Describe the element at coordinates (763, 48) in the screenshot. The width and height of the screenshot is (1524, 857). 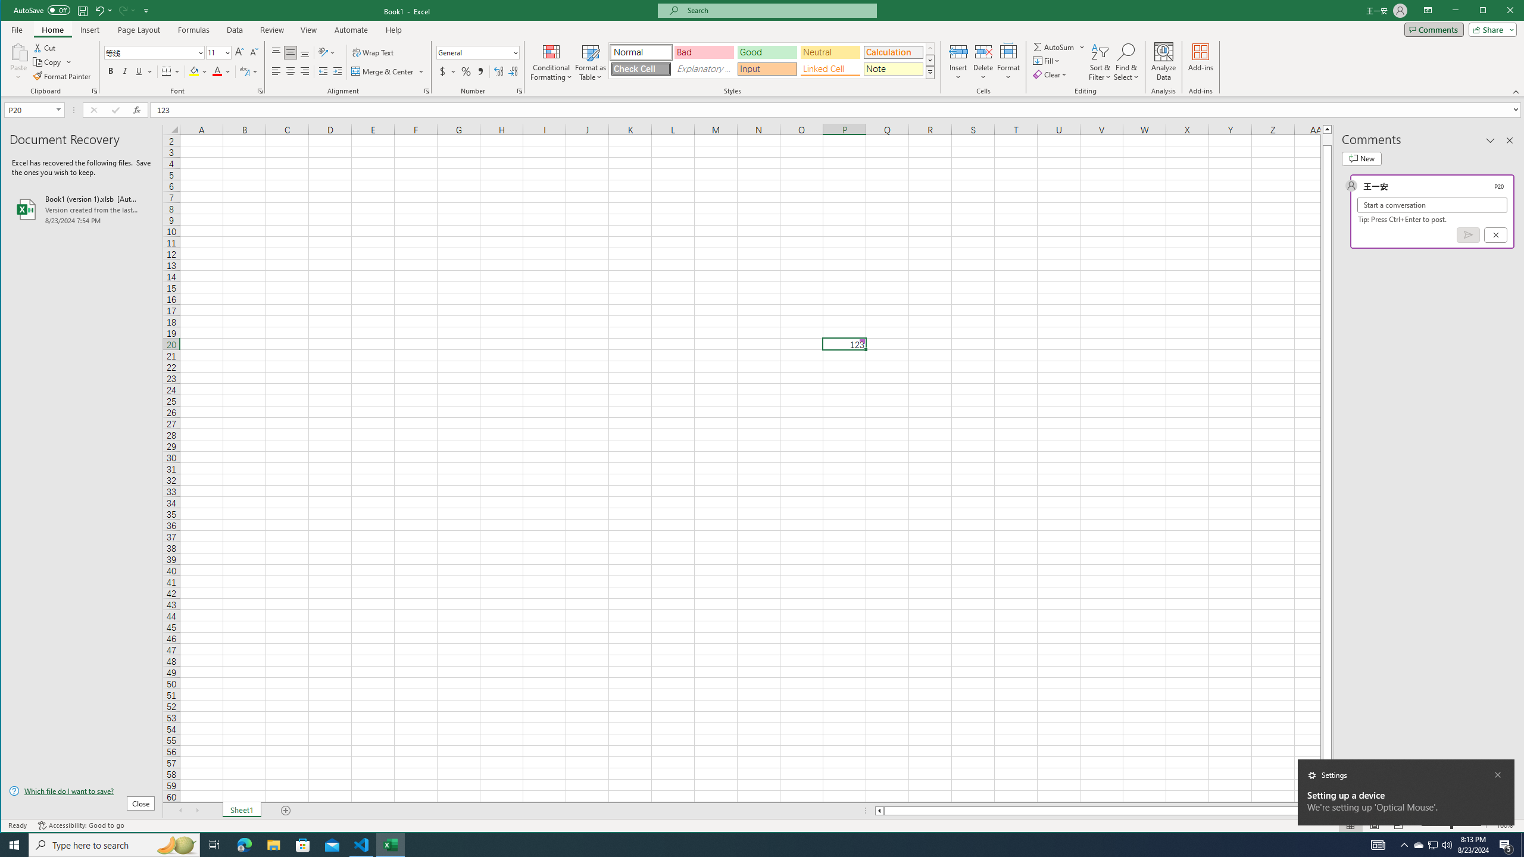
I see `Class: MsoCommandBar` at that location.